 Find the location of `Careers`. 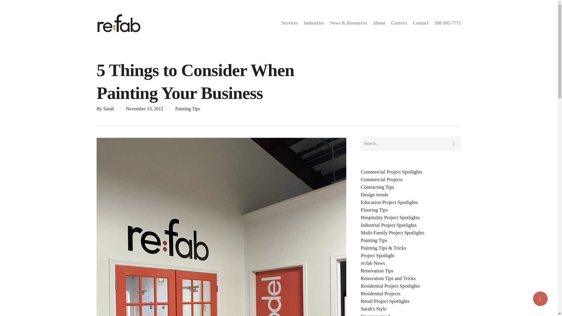

Careers is located at coordinates (399, 23).